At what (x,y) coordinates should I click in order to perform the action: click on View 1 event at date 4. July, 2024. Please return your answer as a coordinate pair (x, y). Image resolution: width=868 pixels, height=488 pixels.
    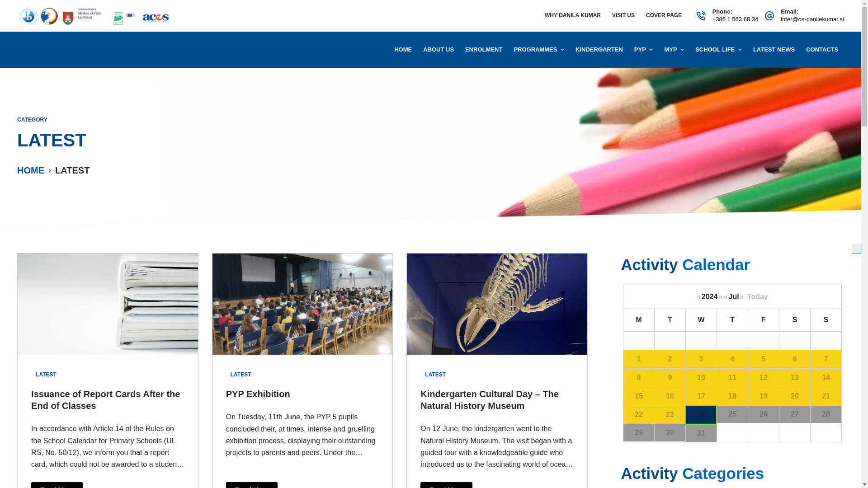
    Looking at the image, I should click on (732, 359).